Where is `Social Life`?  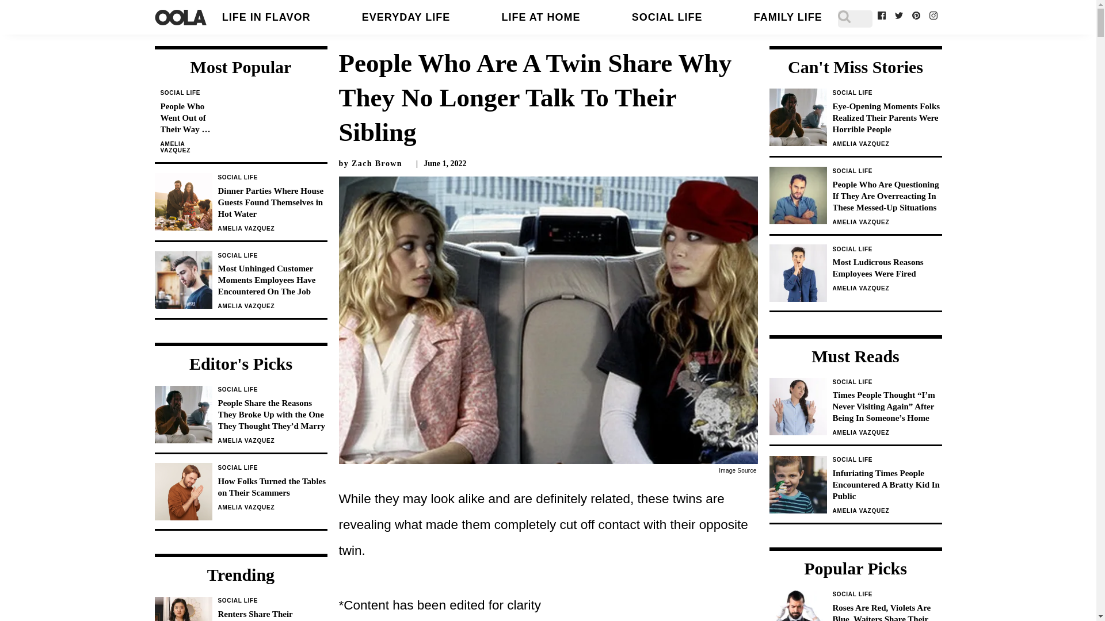 Social Life is located at coordinates (852, 248).